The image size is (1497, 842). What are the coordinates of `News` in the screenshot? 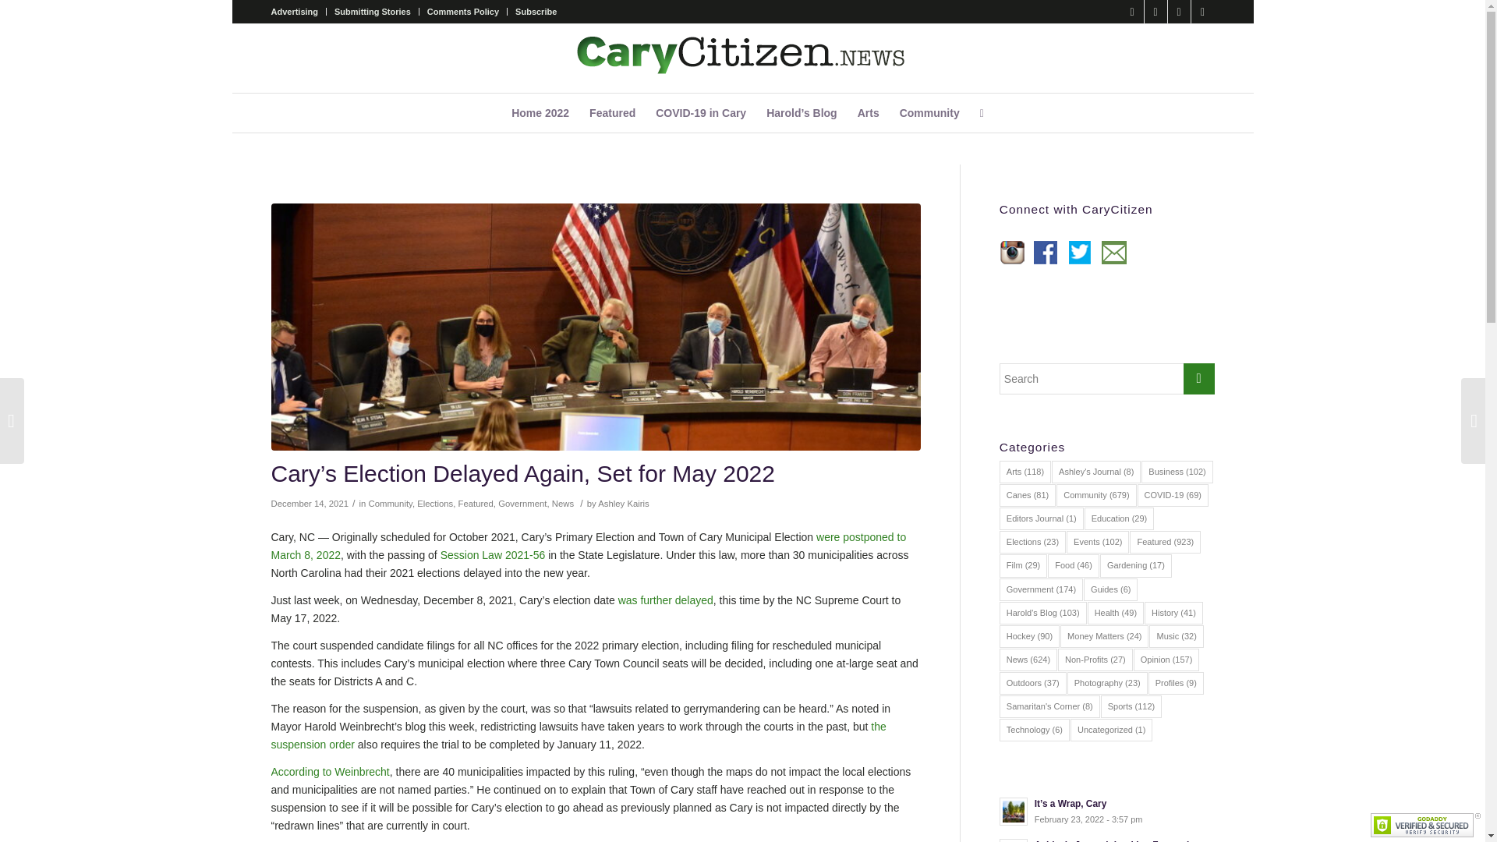 It's located at (563, 504).